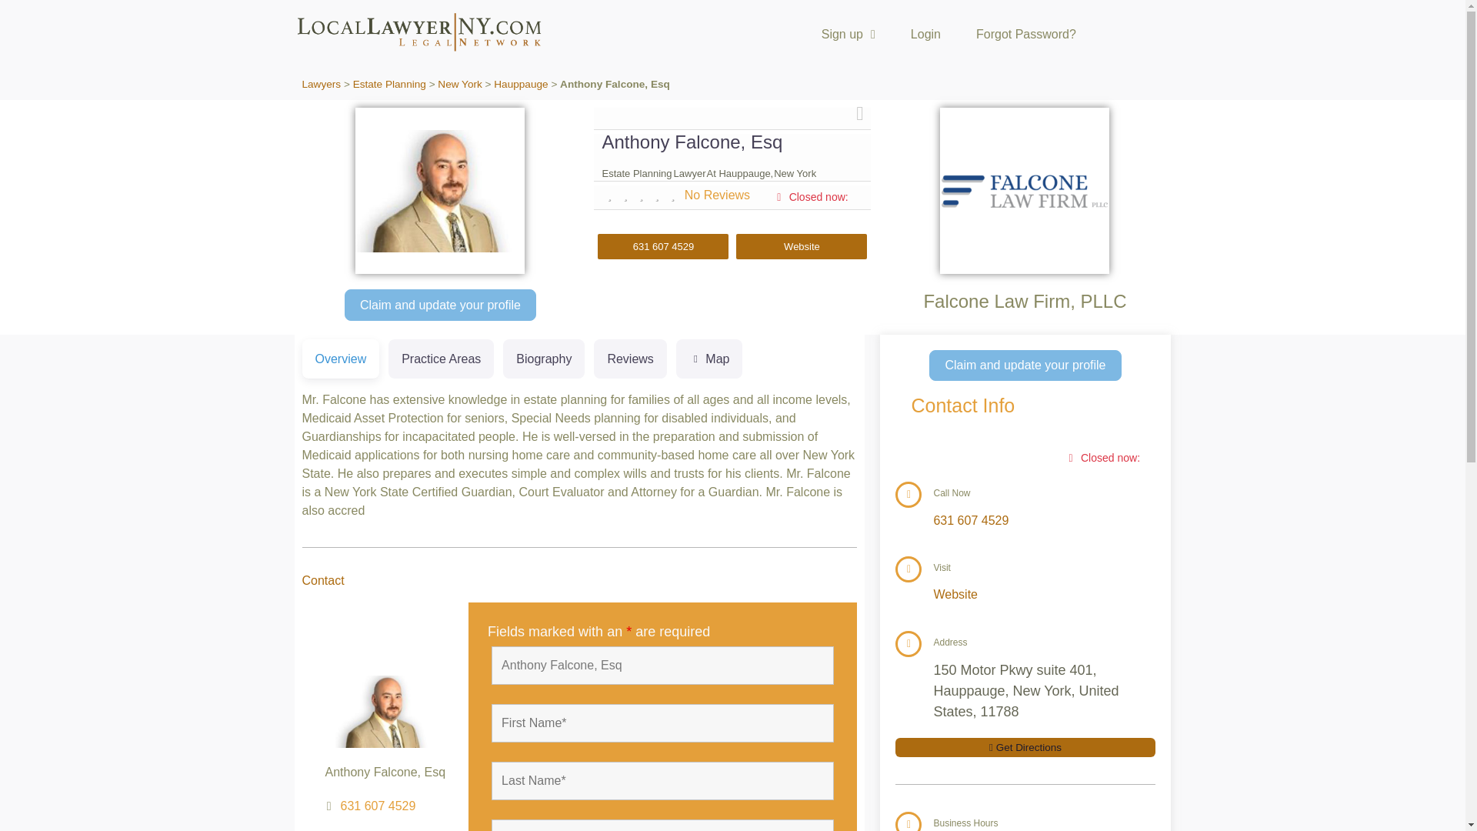 The image size is (1477, 831). Describe the element at coordinates (440, 304) in the screenshot. I see `Claim and update your profile` at that location.